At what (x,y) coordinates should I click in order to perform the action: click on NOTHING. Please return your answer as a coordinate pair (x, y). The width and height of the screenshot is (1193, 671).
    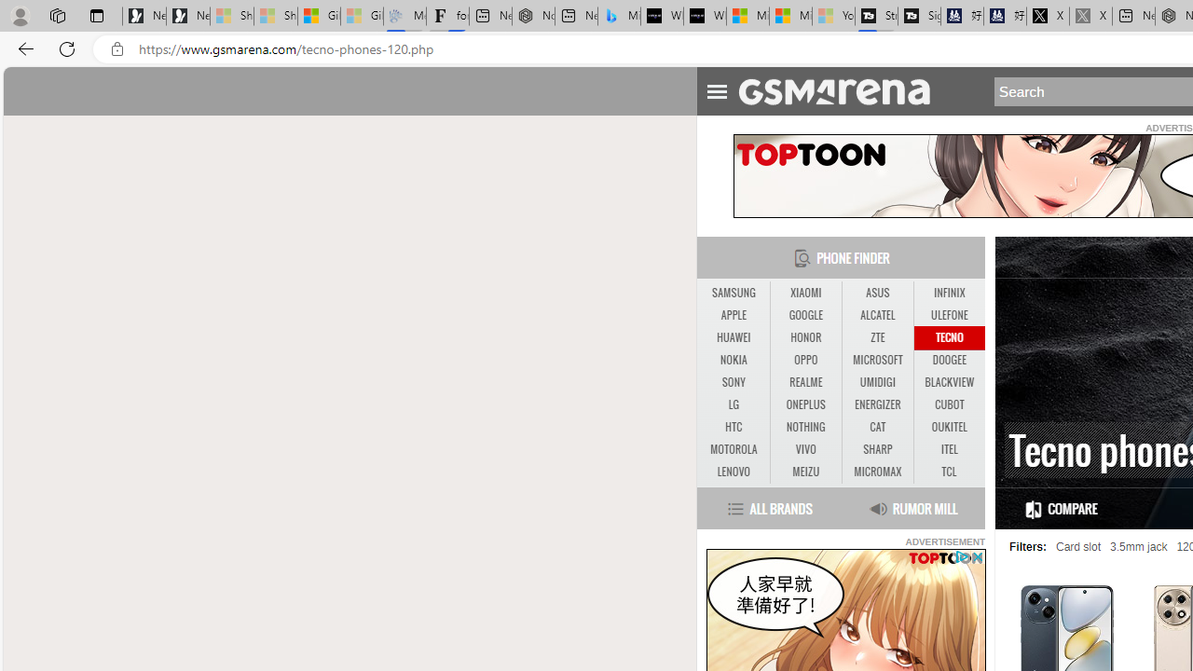
    Looking at the image, I should click on (805, 427).